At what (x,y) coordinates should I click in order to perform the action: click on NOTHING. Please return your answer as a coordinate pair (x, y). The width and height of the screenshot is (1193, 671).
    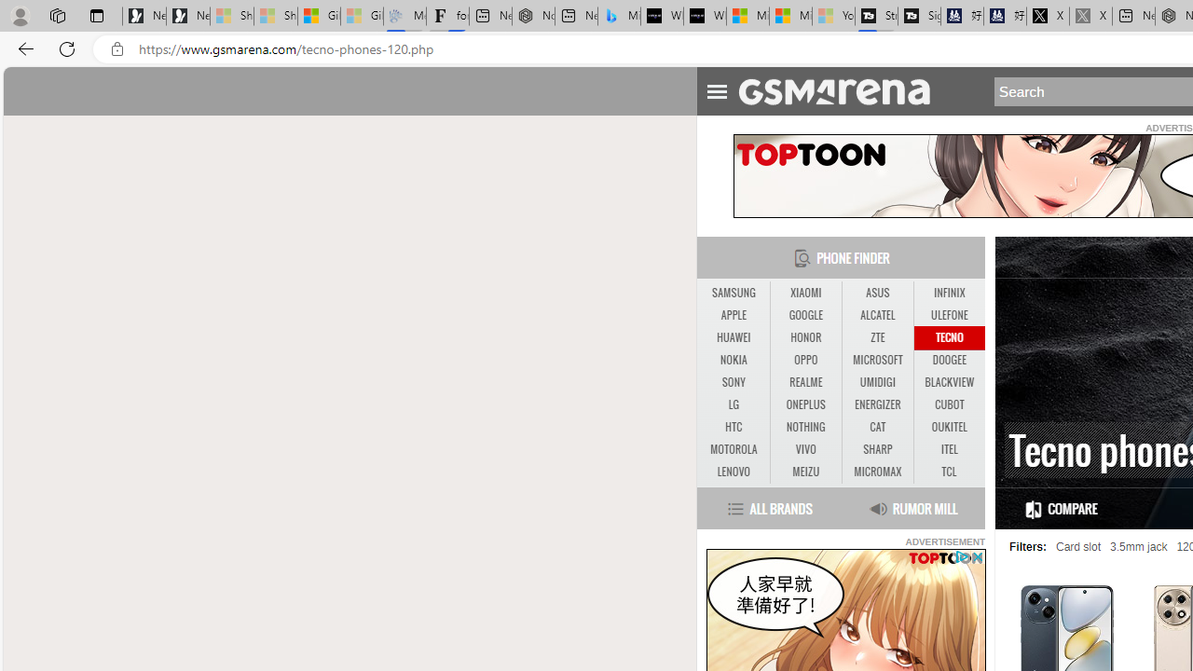
    Looking at the image, I should click on (805, 427).